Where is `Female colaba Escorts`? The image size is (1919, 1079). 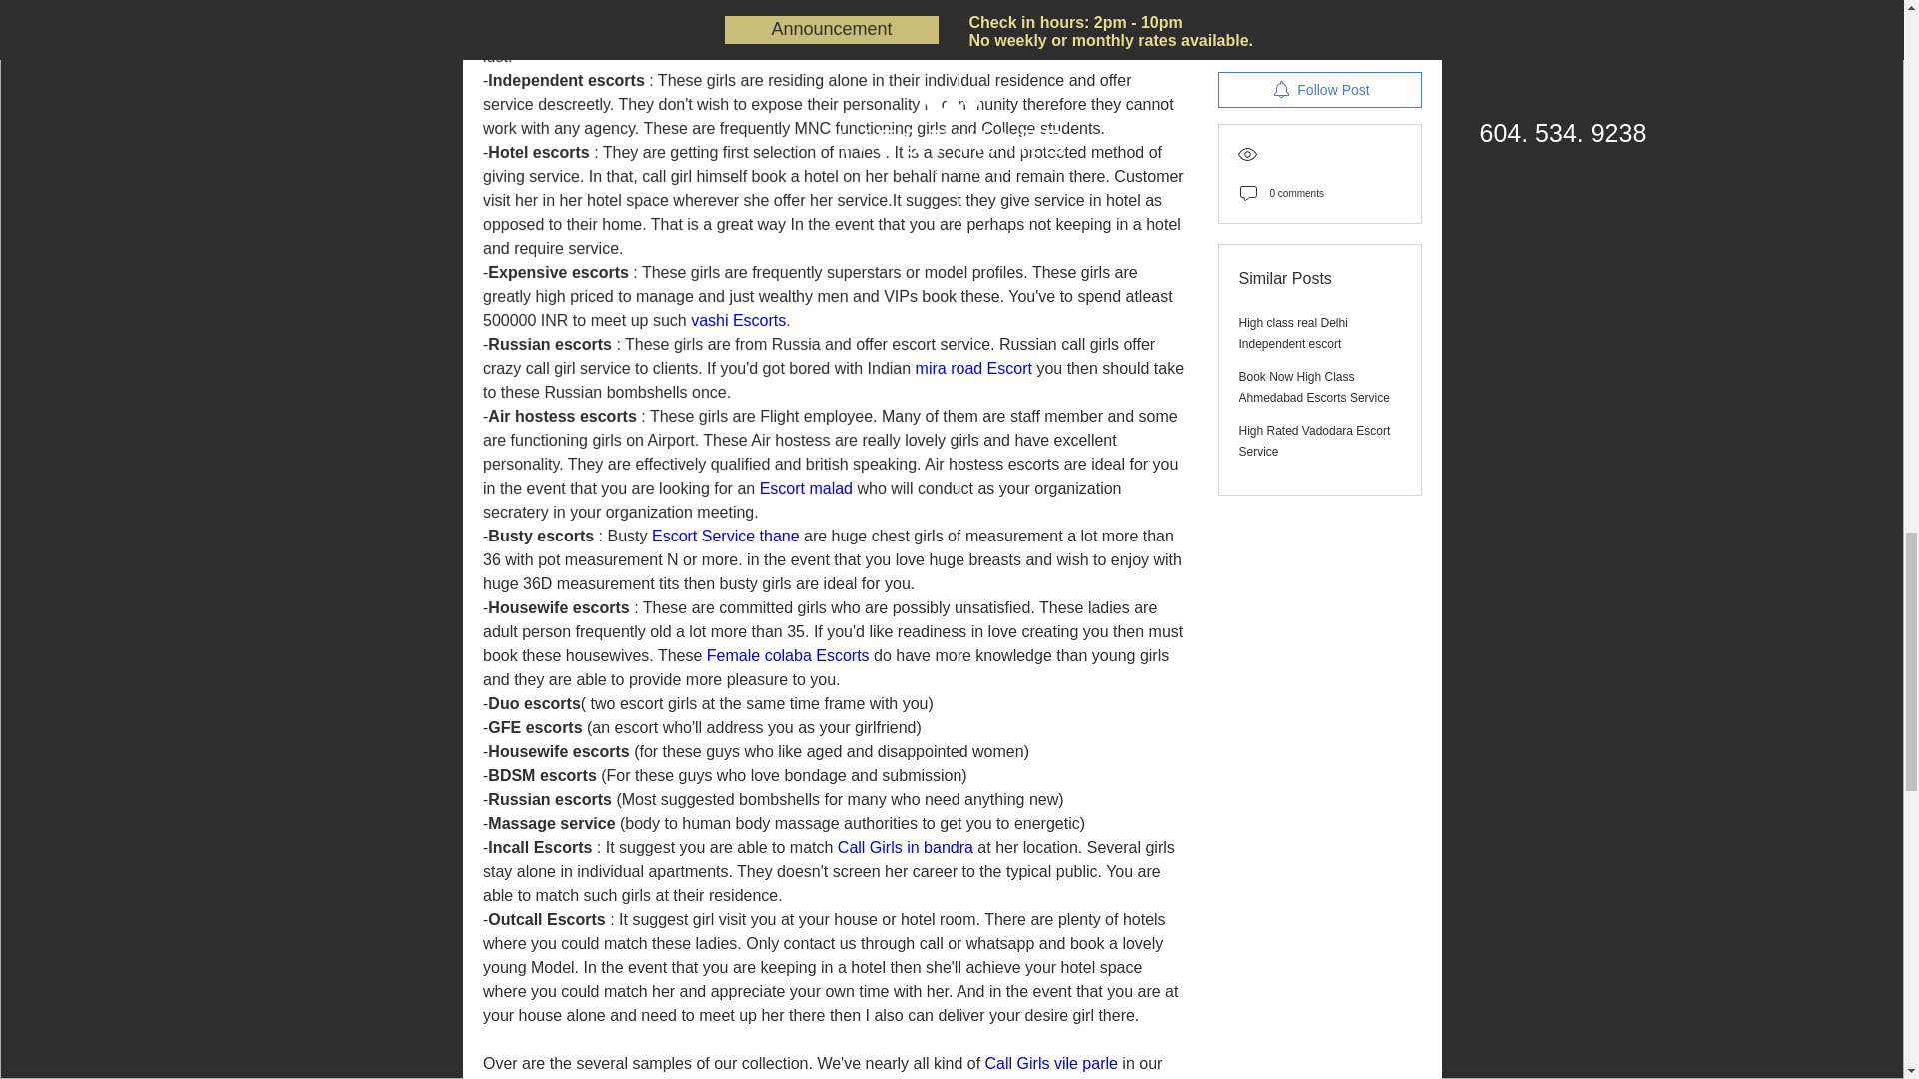 Female colaba Escorts is located at coordinates (788, 655).